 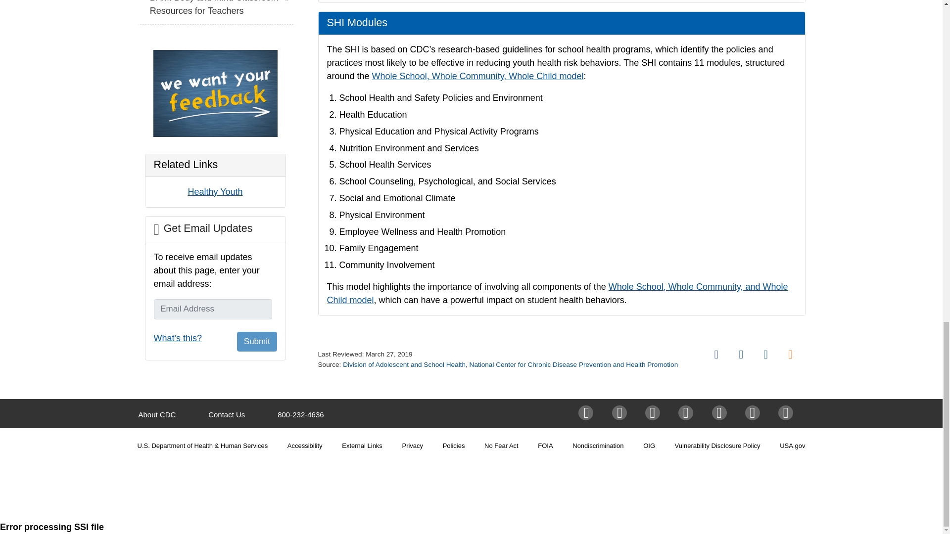 What do you see at coordinates (215, 93) in the screenshot?
I see `we want your feedback` at bounding box center [215, 93].